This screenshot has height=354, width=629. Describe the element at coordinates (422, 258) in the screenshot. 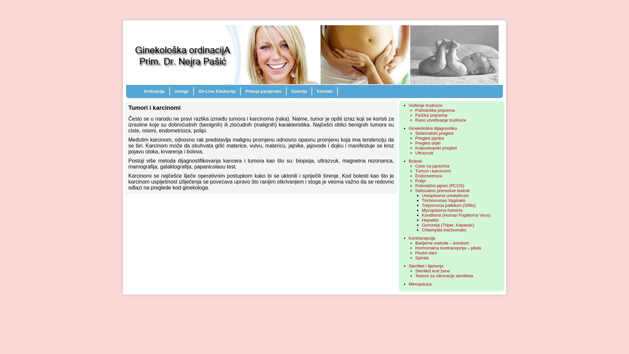

I see `Spirala` at that location.